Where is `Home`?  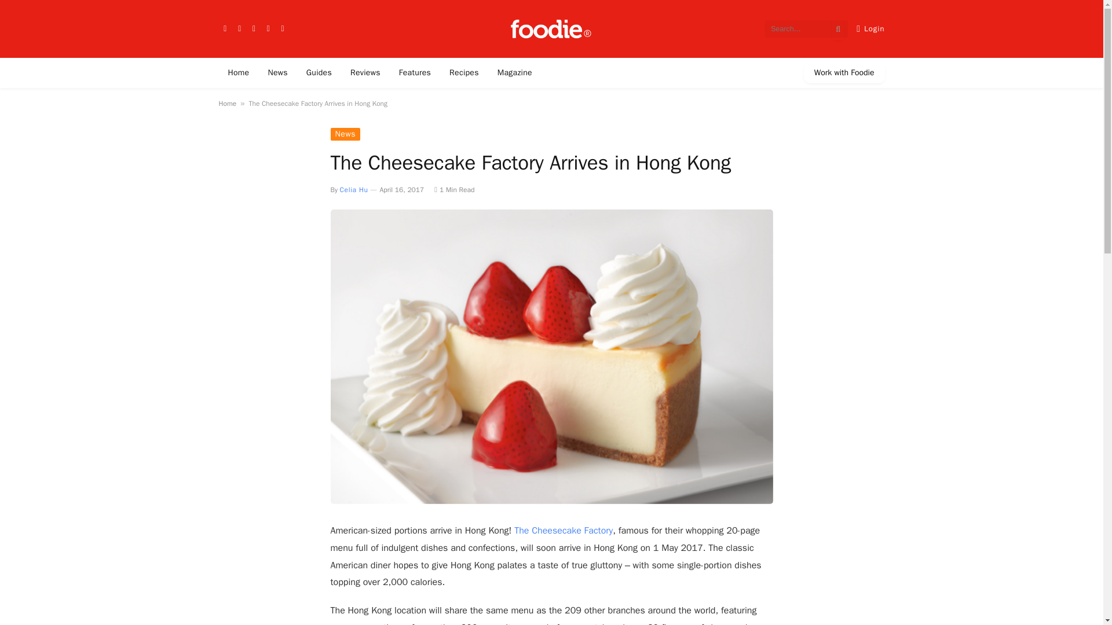
Home is located at coordinates (228, 103).